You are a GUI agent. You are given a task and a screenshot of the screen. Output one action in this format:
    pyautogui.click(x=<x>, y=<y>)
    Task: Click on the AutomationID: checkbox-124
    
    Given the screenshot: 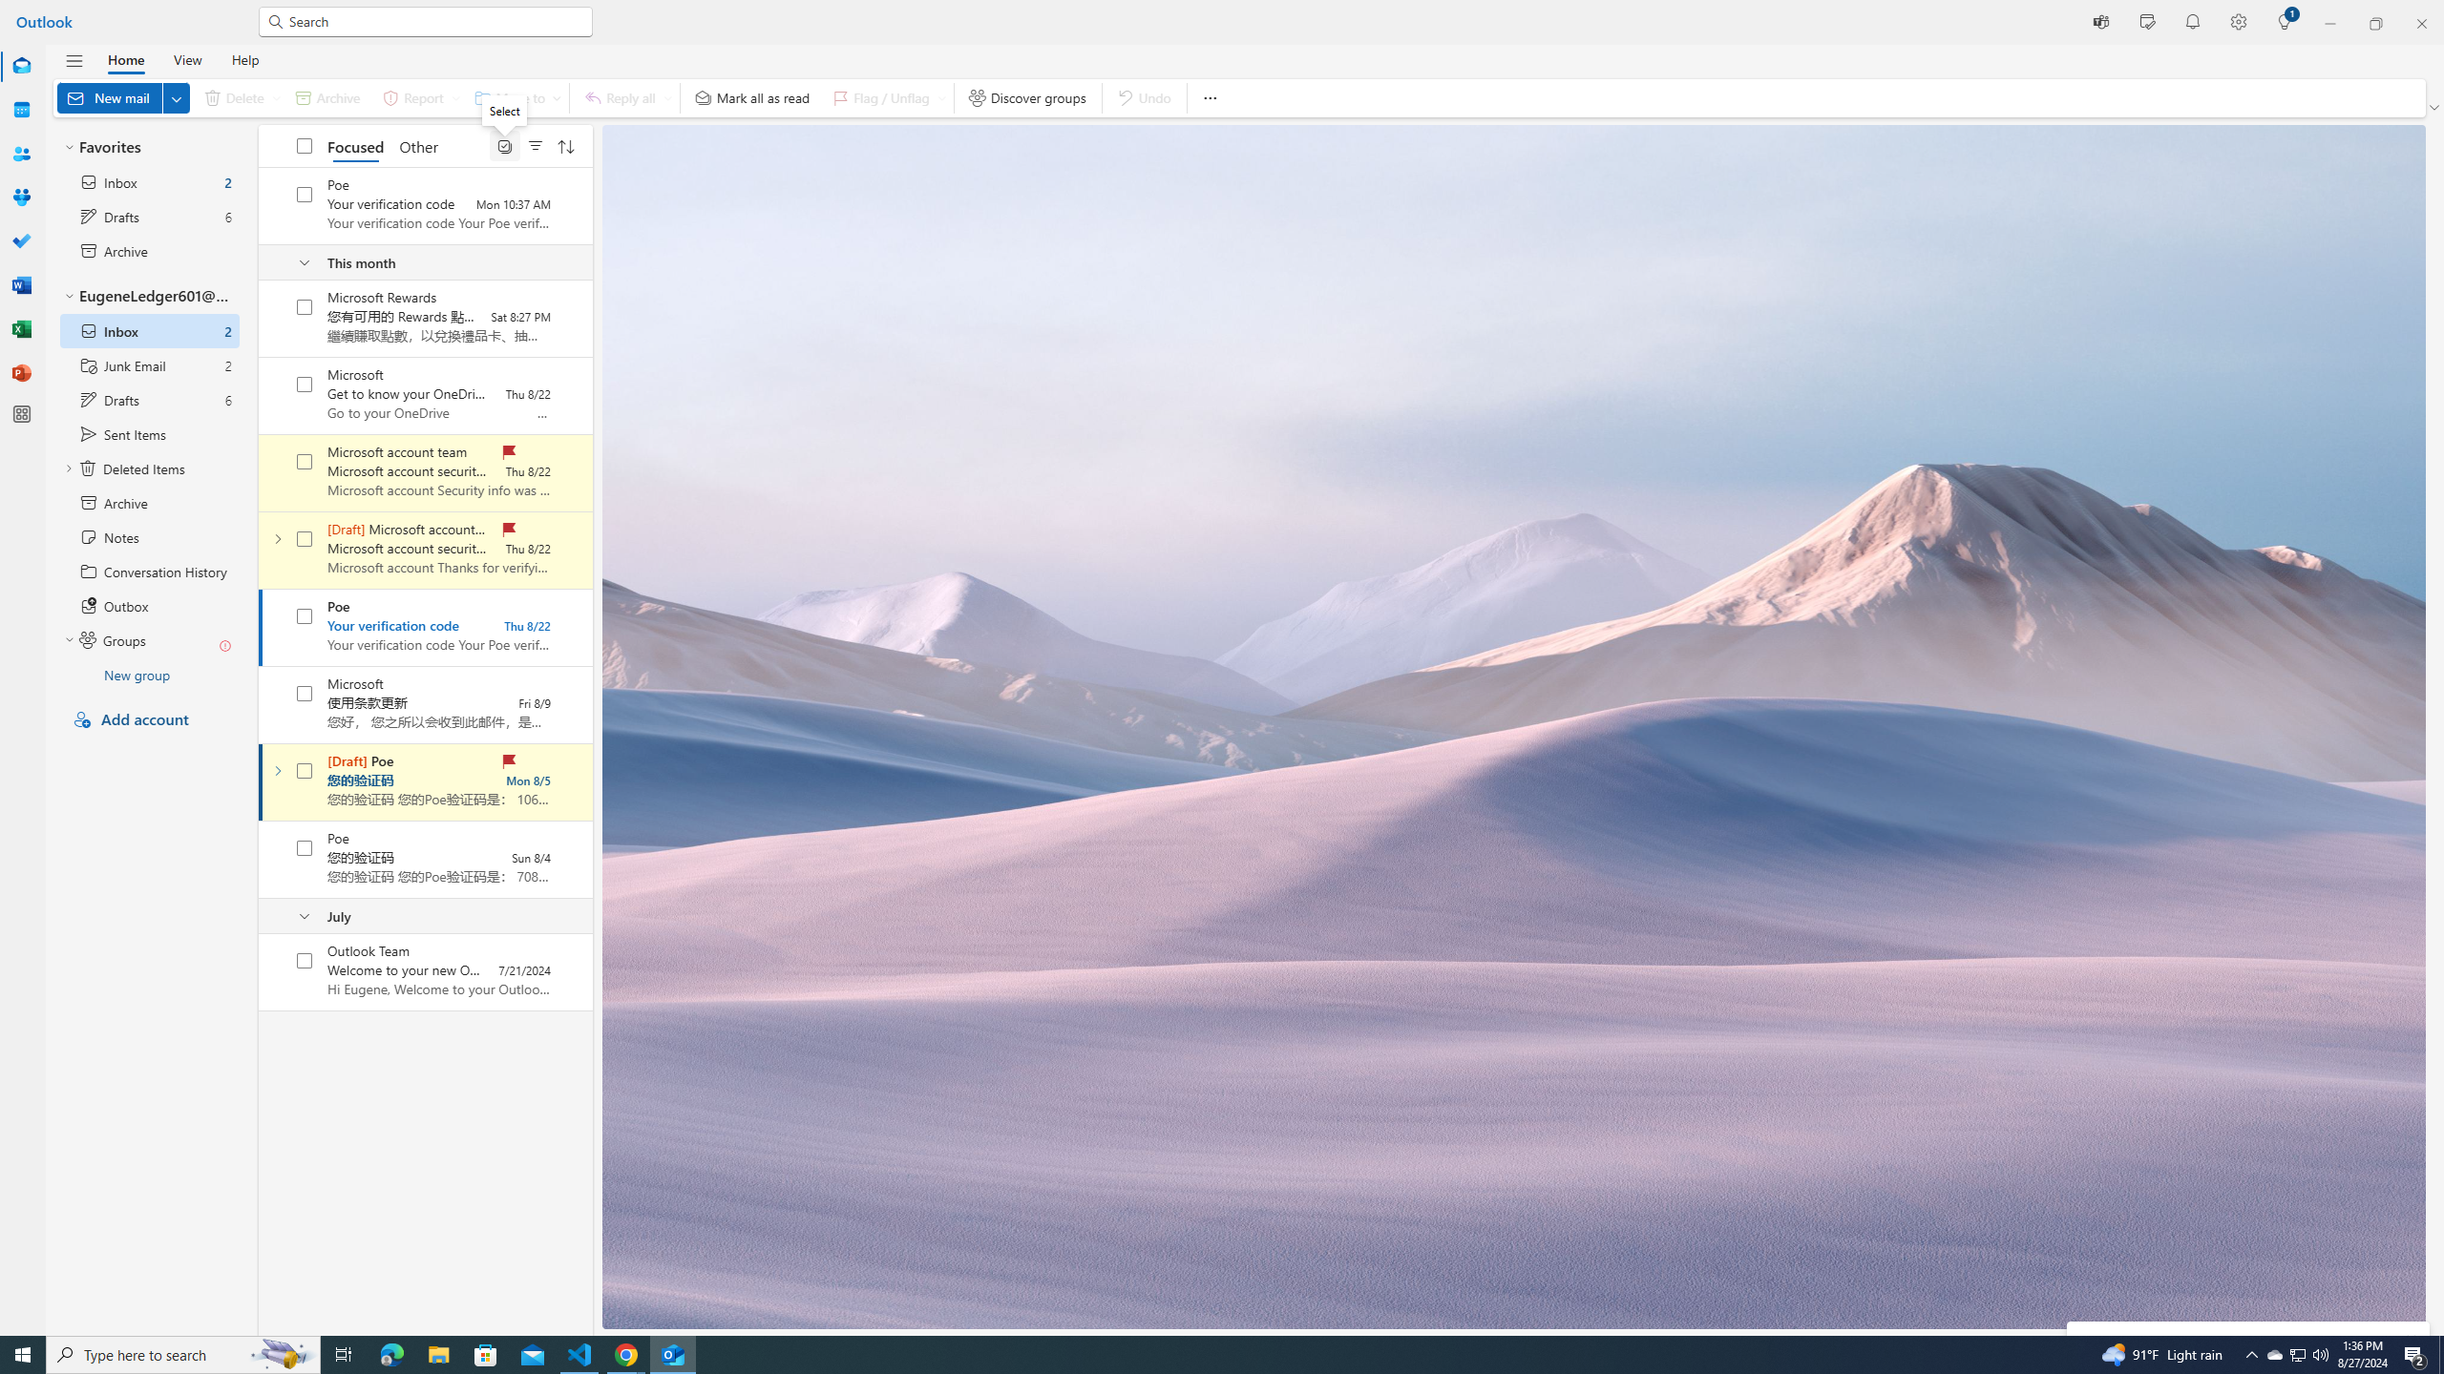 What is the action you would take?
    pyautogui.click(x=304, y=385)
    